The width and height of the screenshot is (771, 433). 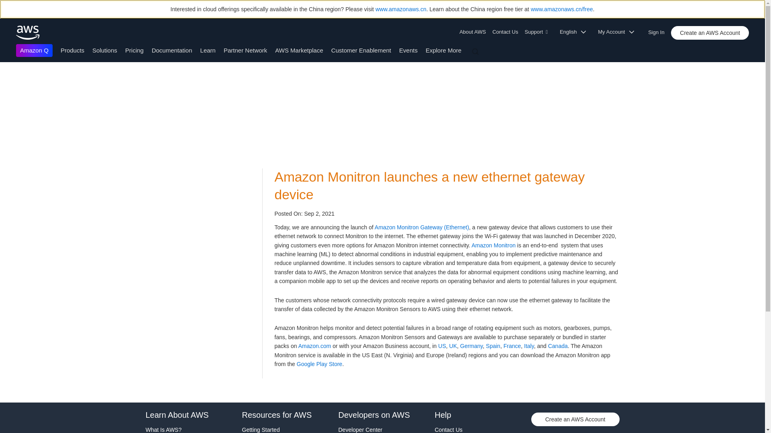 What do you see at coordinates (401, 9) in the screenshot?
I see `www.amazonaws.cn` at bounding box center [401, 9].